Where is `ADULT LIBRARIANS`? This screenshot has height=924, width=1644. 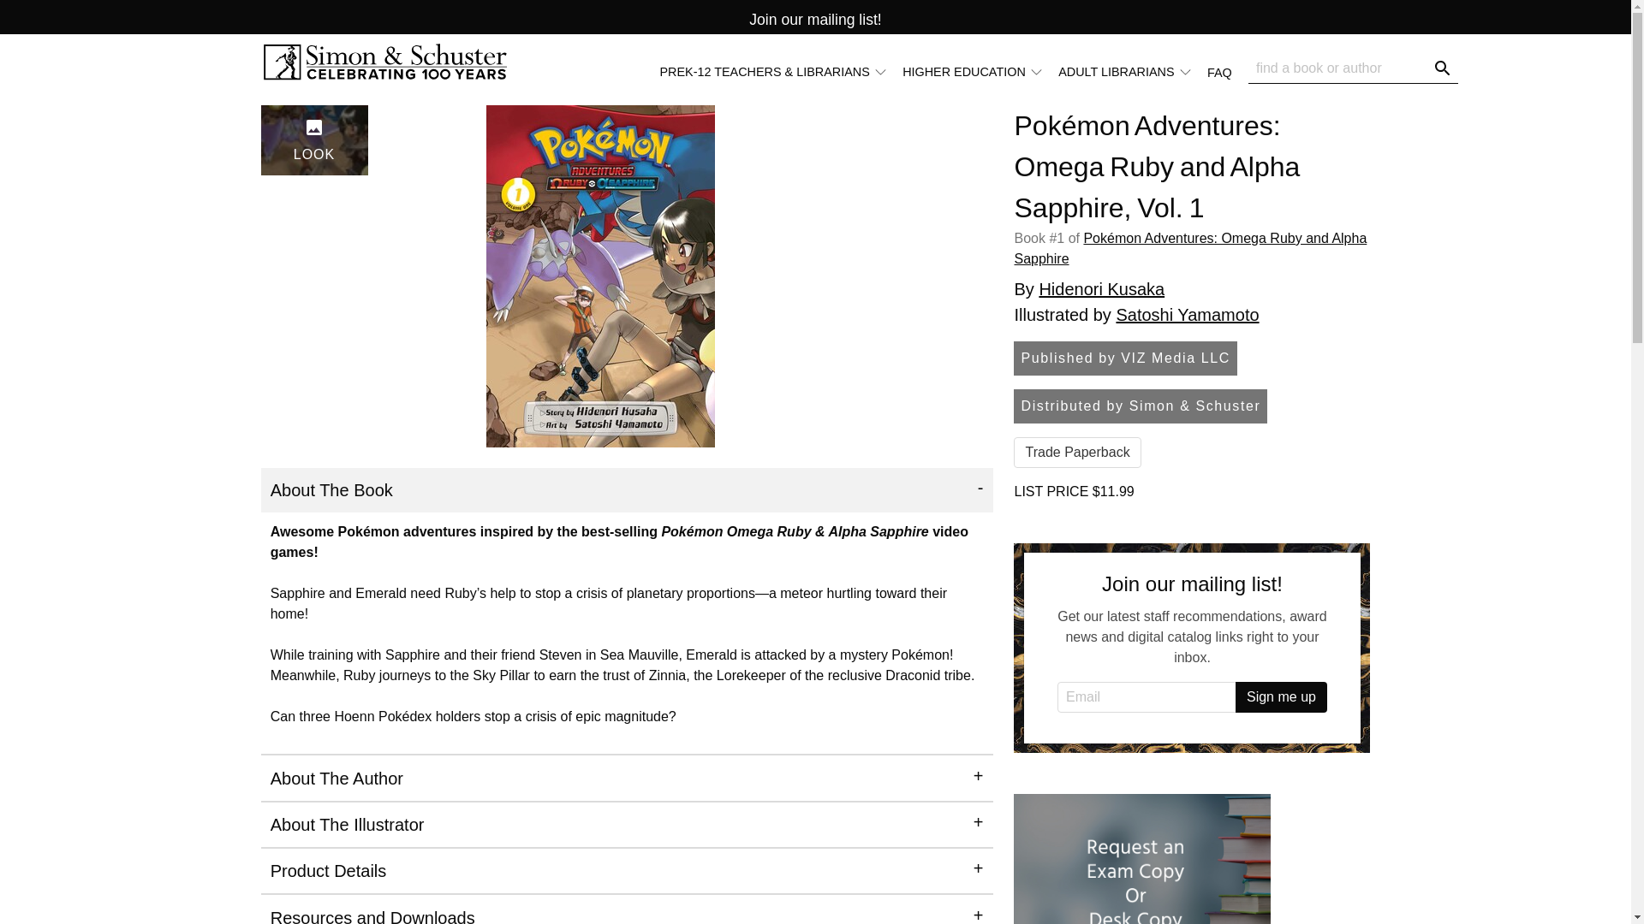 ADULT LIBRARIANS is located at coordinates (1132, 71).